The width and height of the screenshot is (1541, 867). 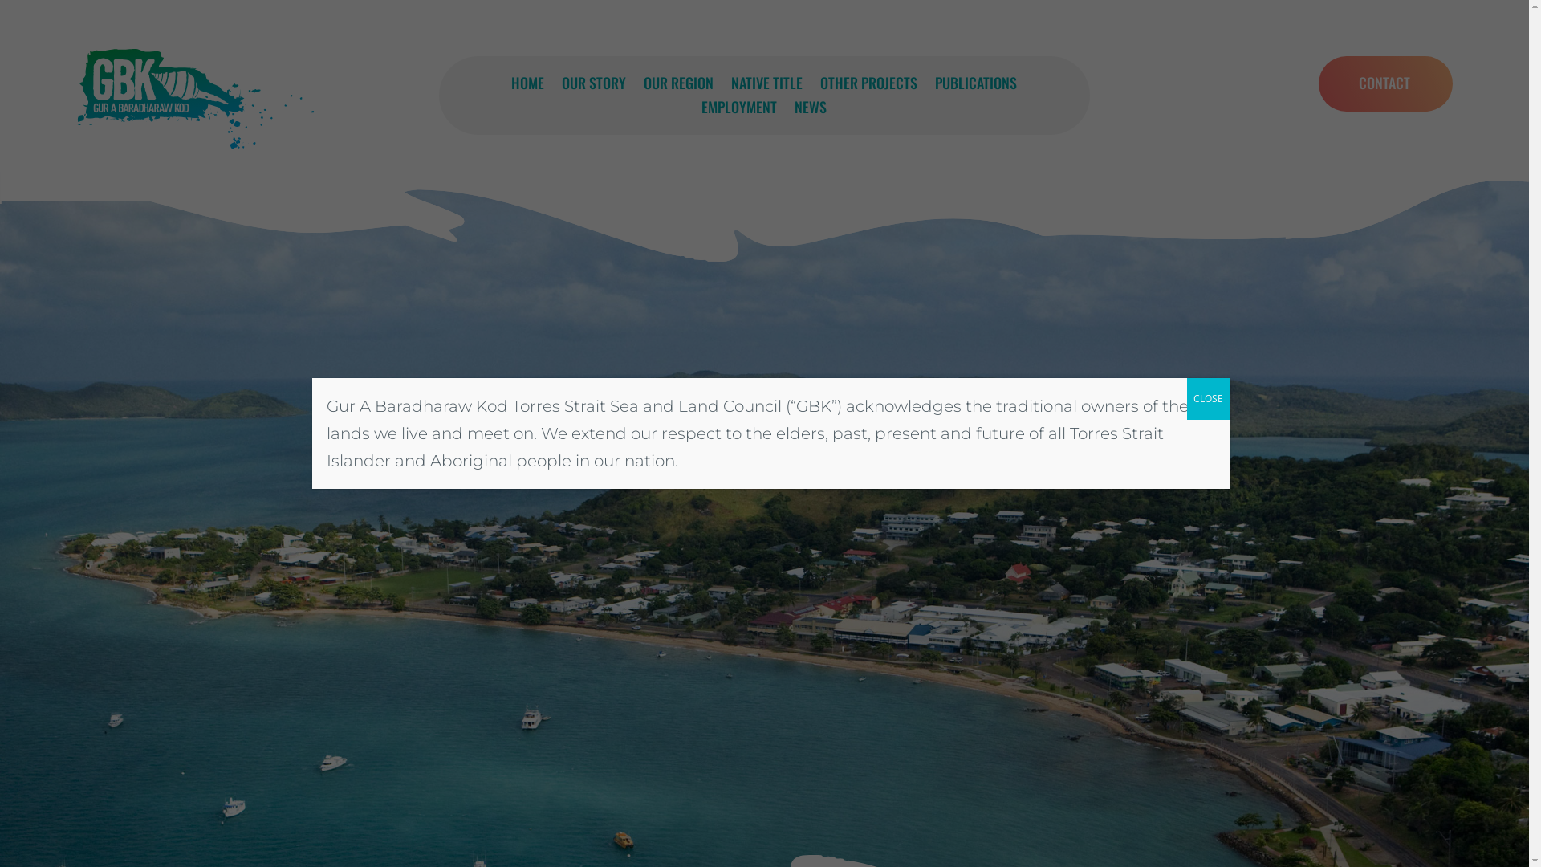 What do you see at coordinates (811, 110) in the screenshot?
I see `NEWS` at bounding box center [811, 110].